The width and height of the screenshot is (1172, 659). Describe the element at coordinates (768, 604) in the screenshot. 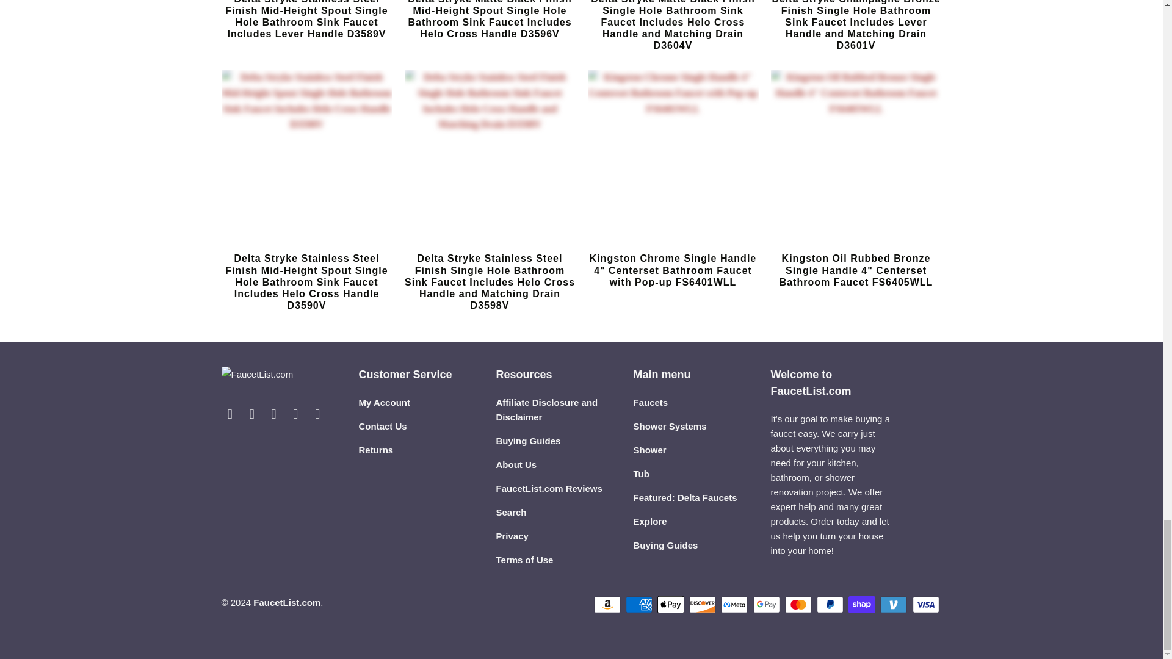

I see `Google Pay` at that location.